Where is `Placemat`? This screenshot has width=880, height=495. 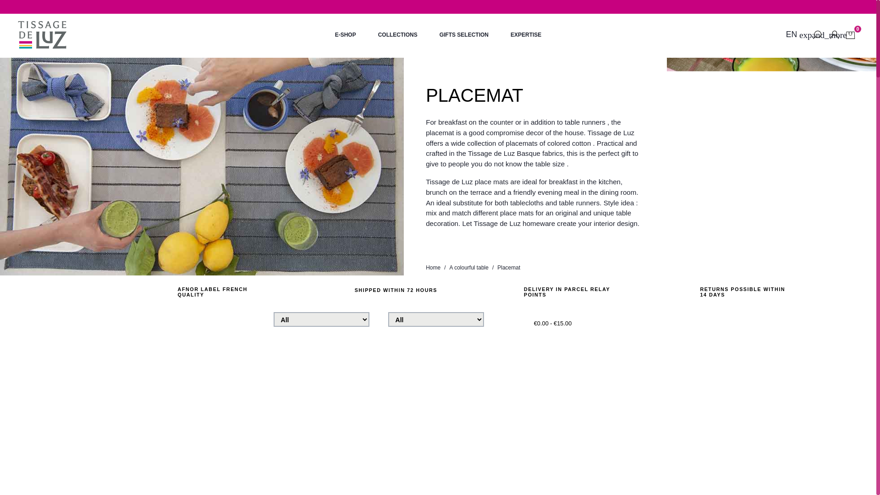 Placemat is located at coordinates (508, 267).